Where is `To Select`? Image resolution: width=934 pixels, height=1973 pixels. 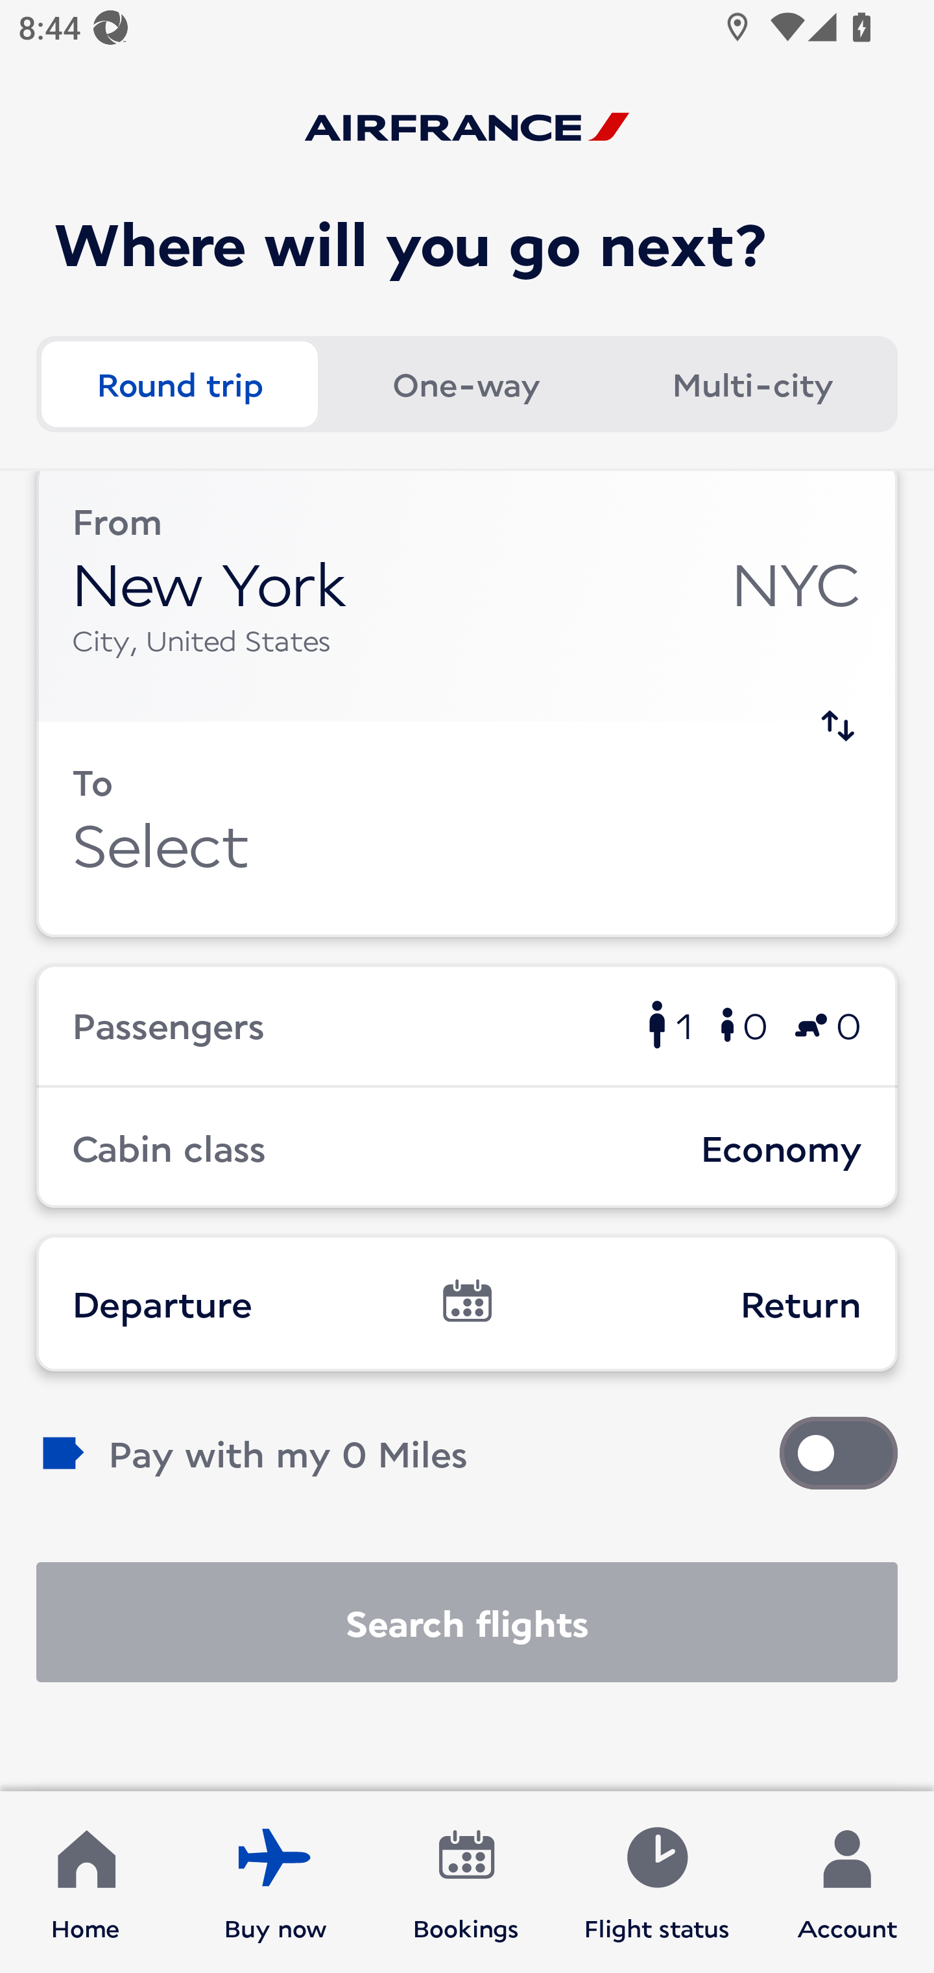 To Select is located at coordinates (467, 829).